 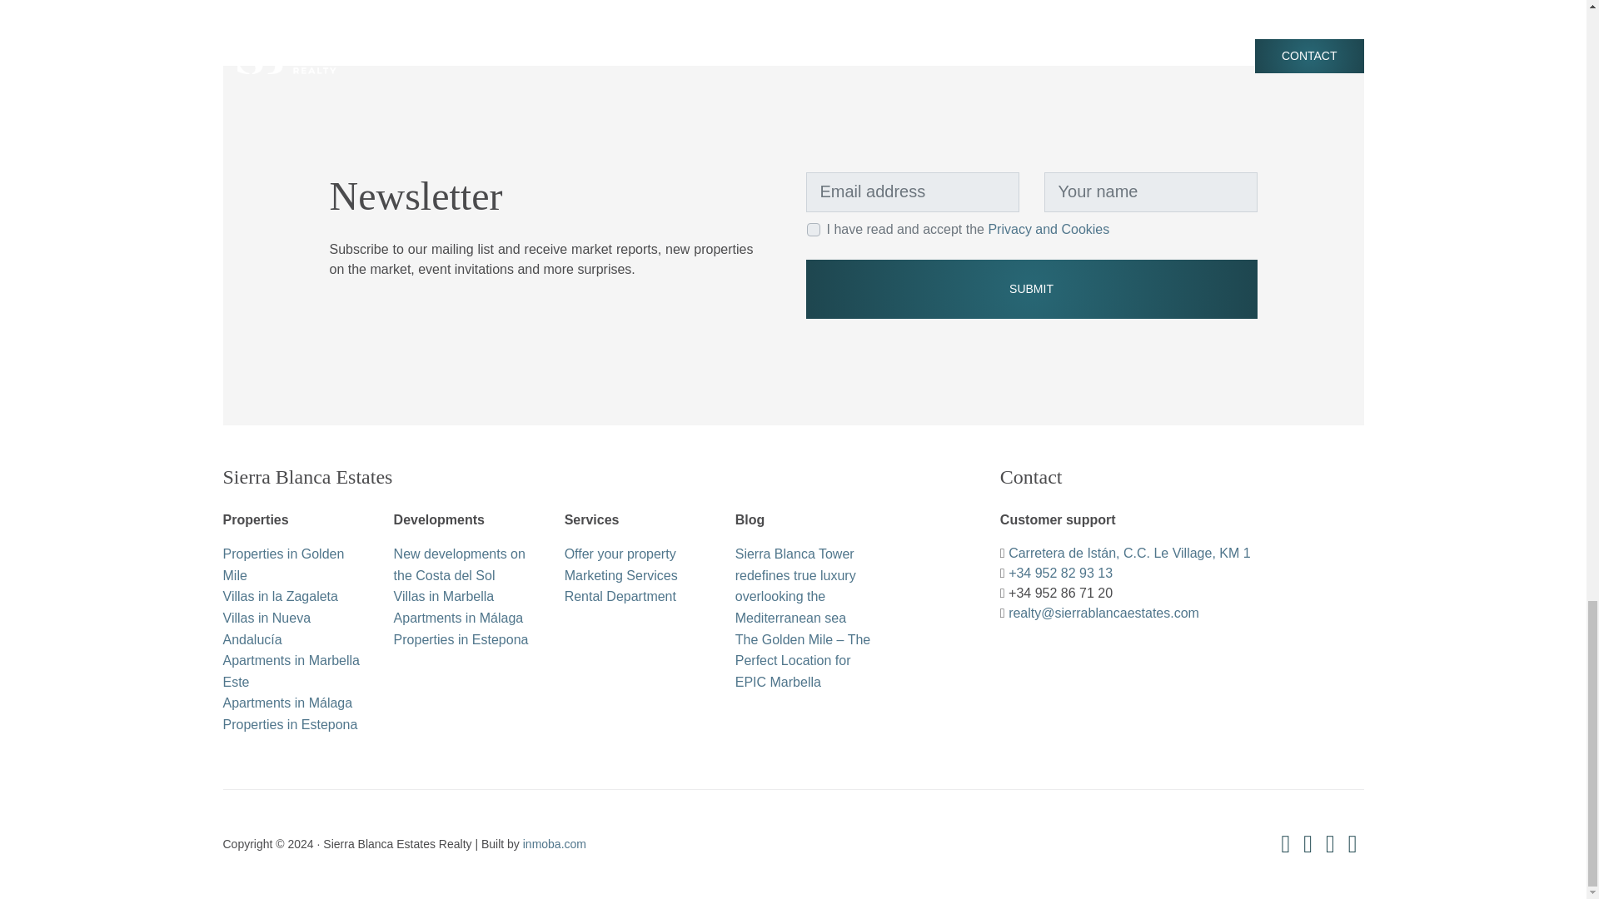 I want to click on Villas in la Zagaleta, so click(x=280, y=596).